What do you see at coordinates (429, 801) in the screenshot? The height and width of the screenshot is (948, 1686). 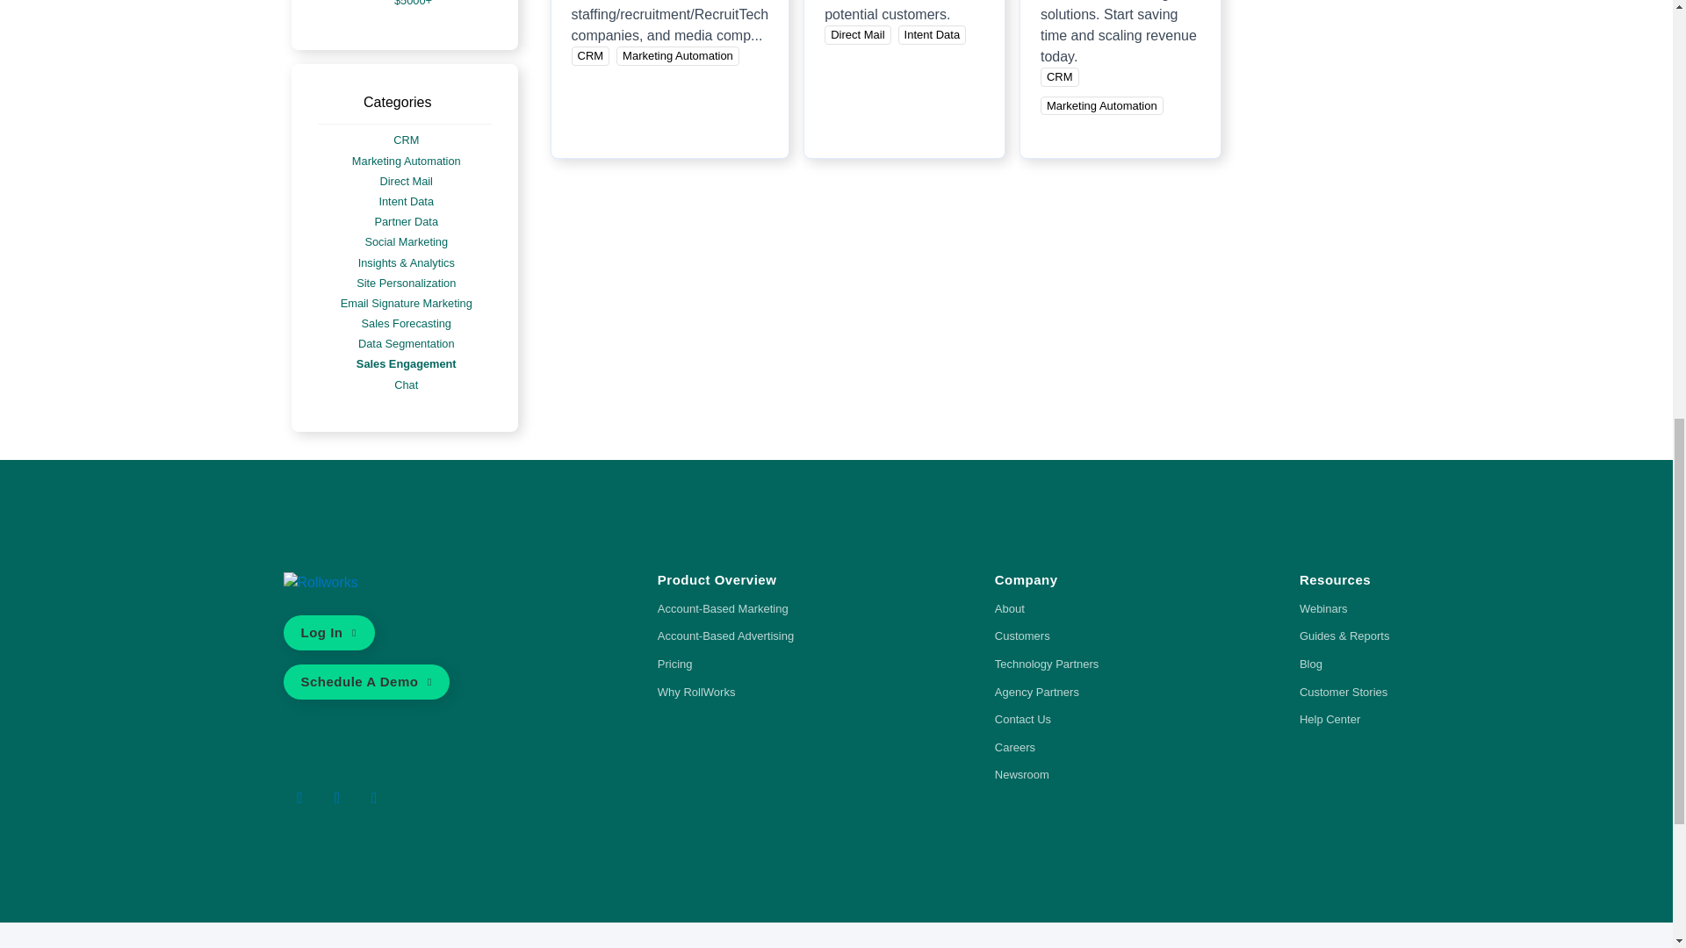 I see `LinkedIn Embedded Content` at bounding box center [429, 801].